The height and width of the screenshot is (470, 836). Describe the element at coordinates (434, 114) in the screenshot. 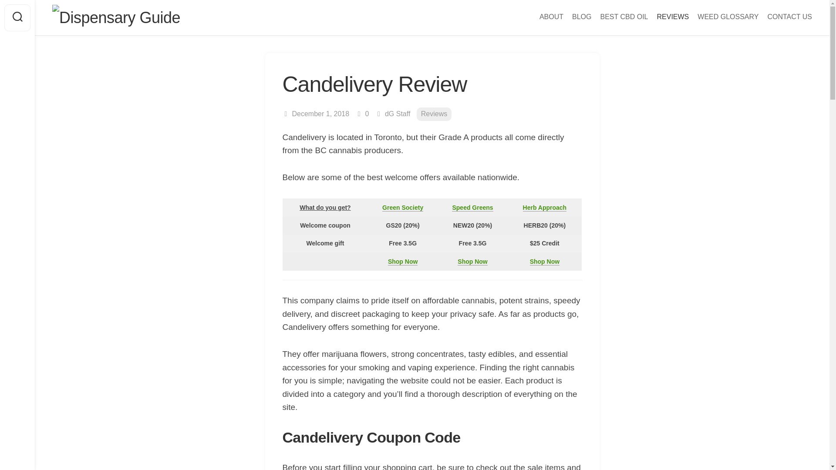

I see `Reviews` at that location.